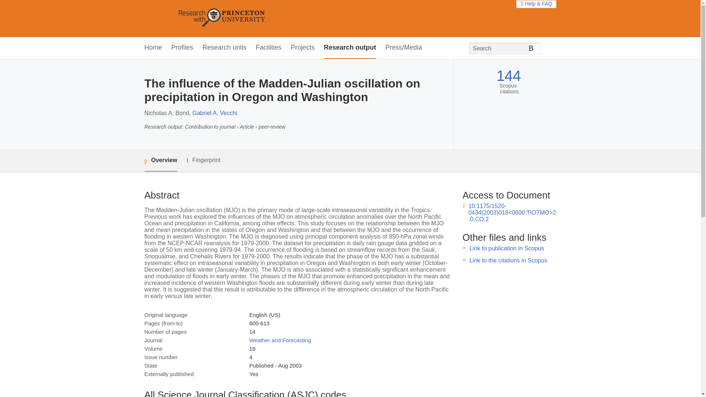  I want to click on Projects, so click(303, 48).